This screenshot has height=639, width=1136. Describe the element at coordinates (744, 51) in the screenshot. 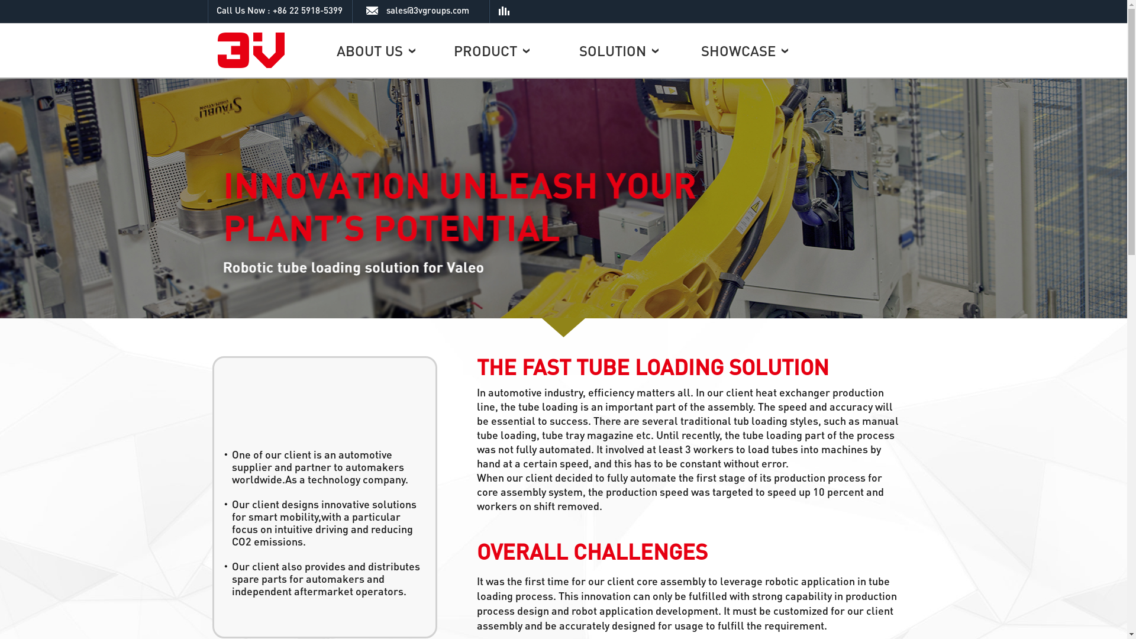

I see `SHOWCASE` at that location.